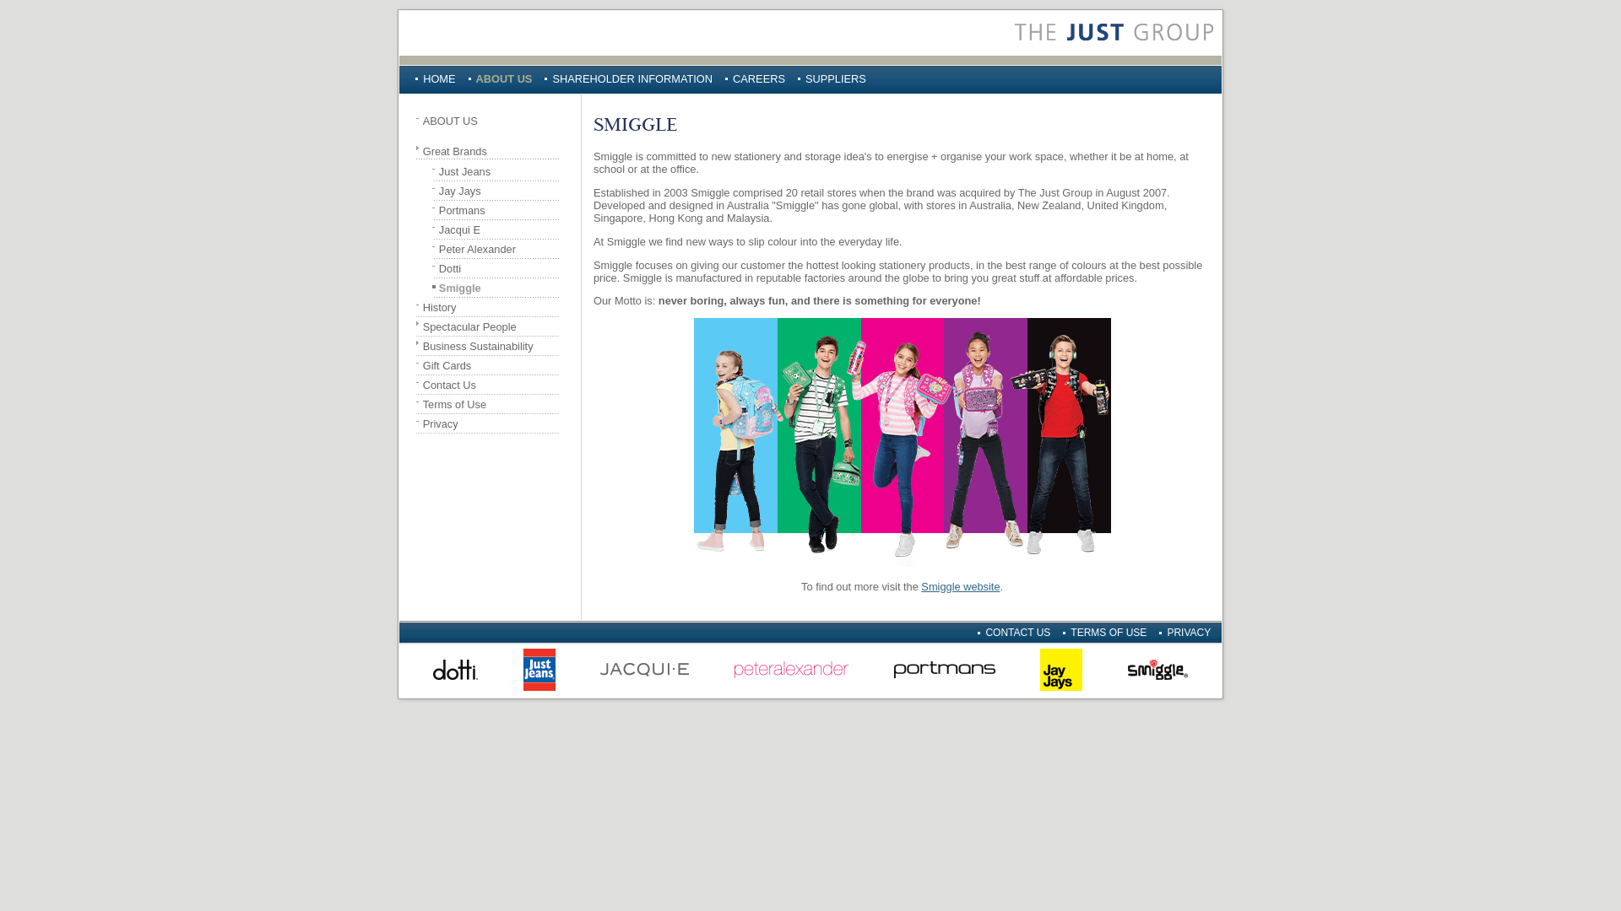  Describe the element at coordinates (491, 405) in the screenshot. I see `Terms of Use` at that location.